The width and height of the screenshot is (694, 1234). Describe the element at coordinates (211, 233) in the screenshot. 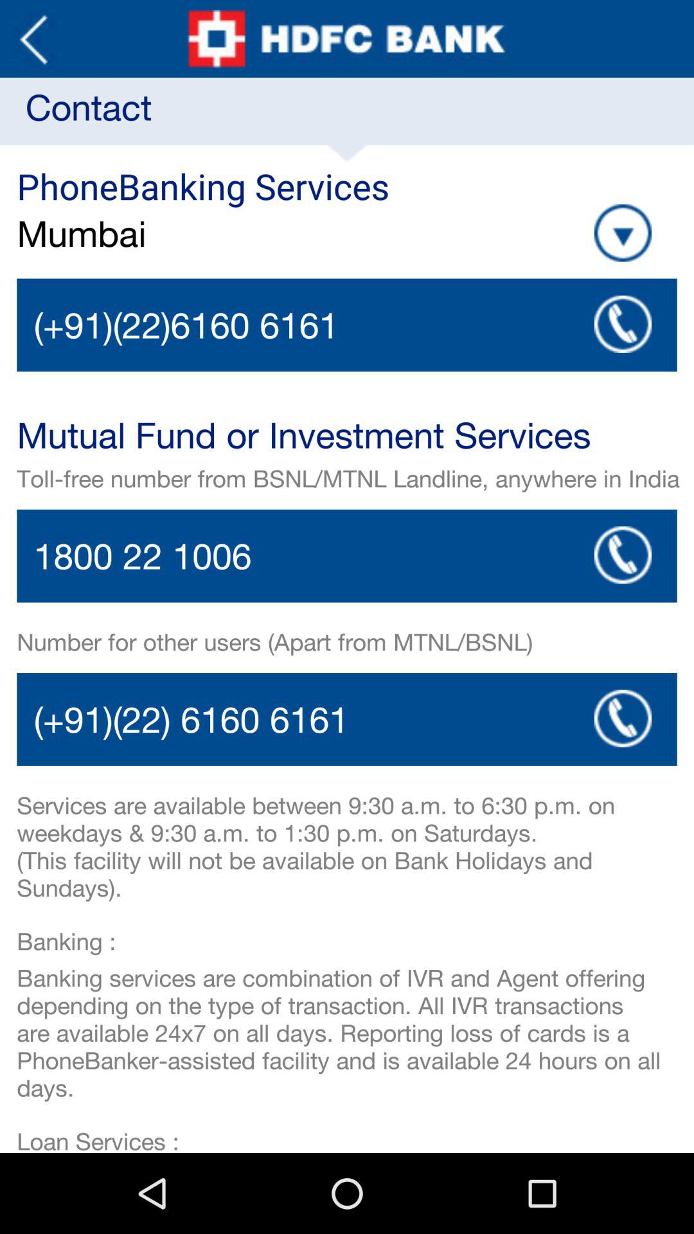

I see `launch mumbai` at that location.